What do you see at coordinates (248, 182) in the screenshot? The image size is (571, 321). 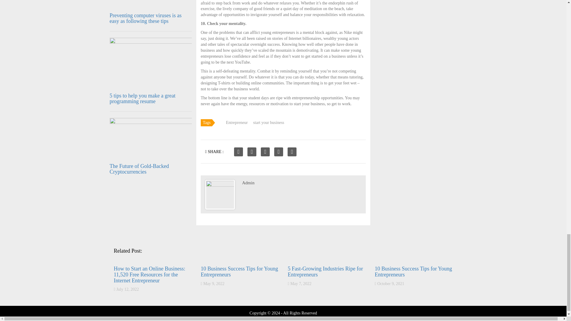 I see `Posts by Admin` at bounding box center [248, 182].